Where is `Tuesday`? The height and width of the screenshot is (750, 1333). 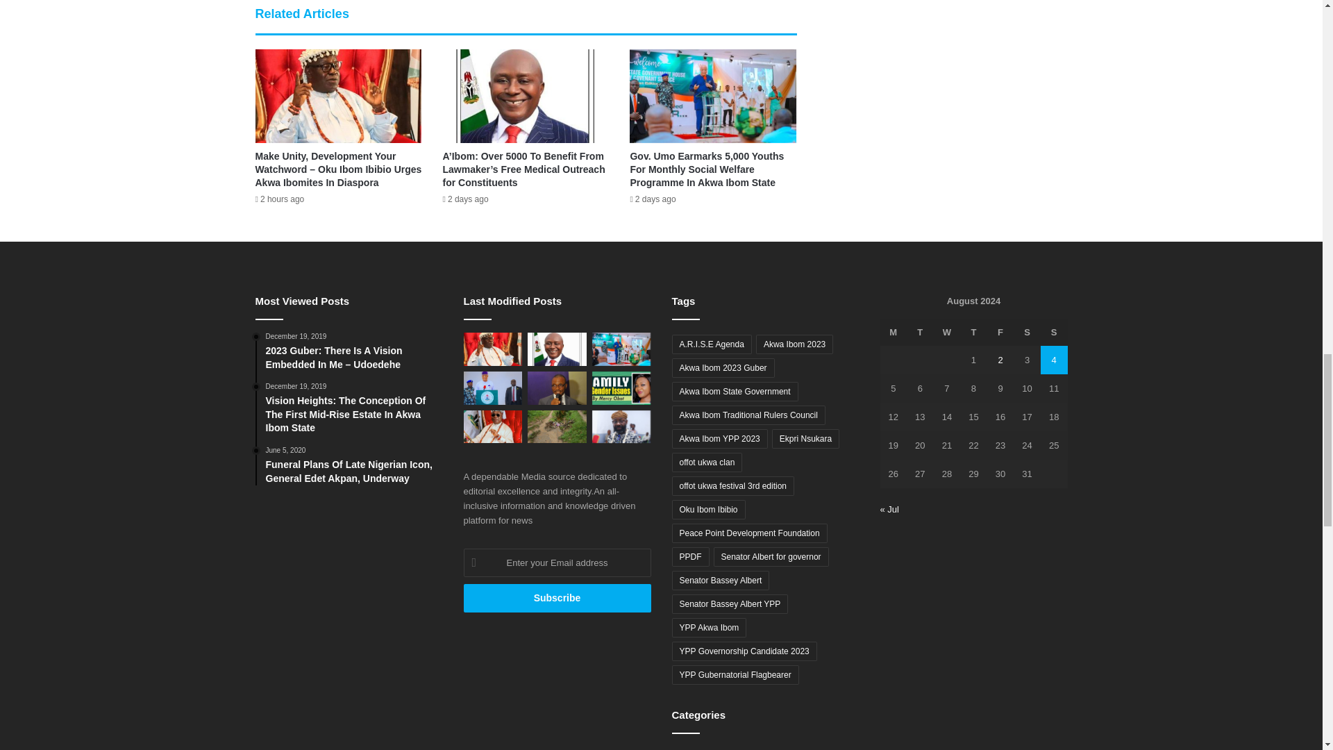 Tuesday is located at coordinates (920, 332).